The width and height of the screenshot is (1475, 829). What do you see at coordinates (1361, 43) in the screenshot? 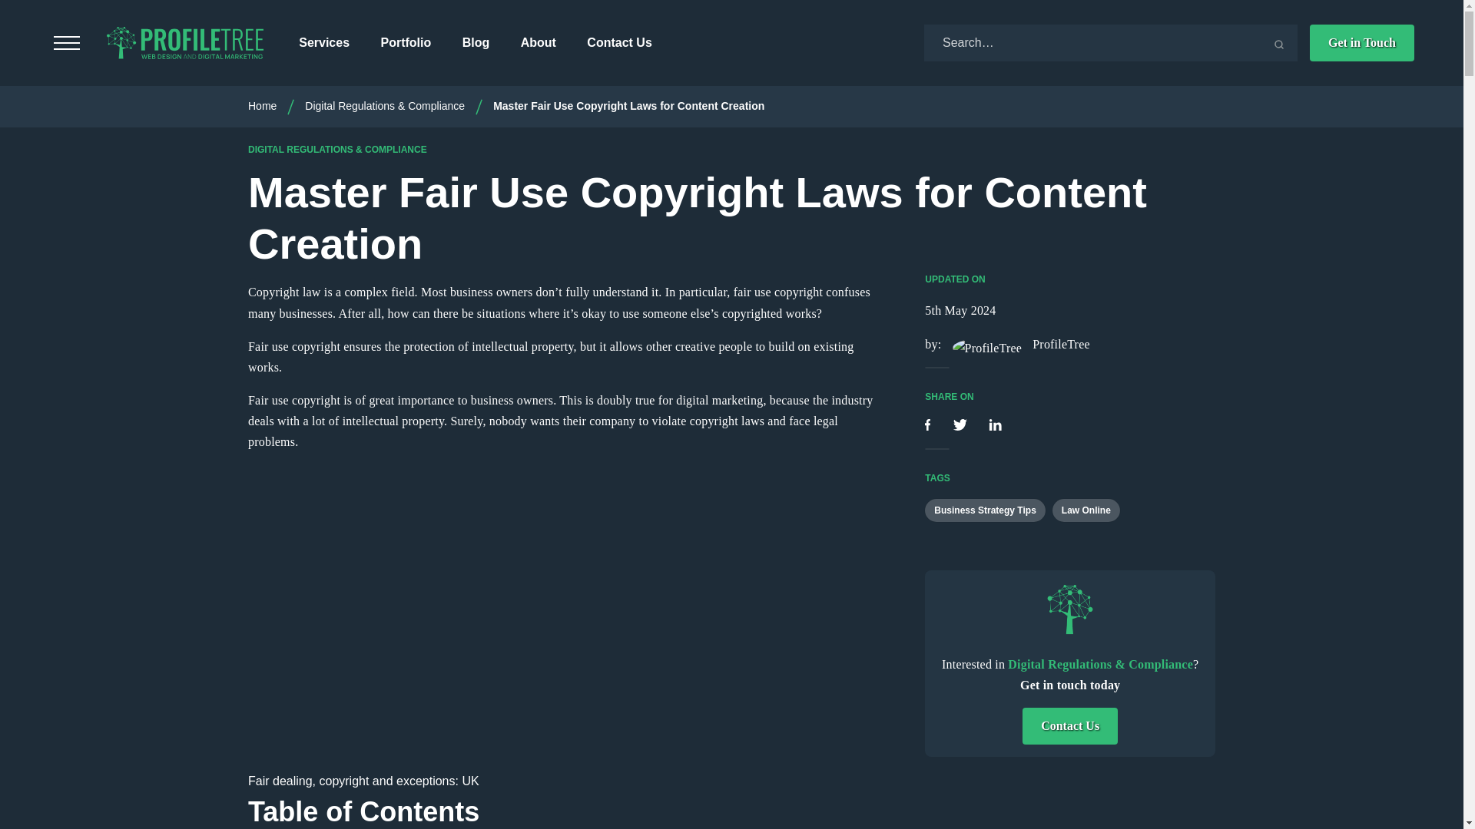
I see `Get in Touch` at bounding box center [1361, 43].